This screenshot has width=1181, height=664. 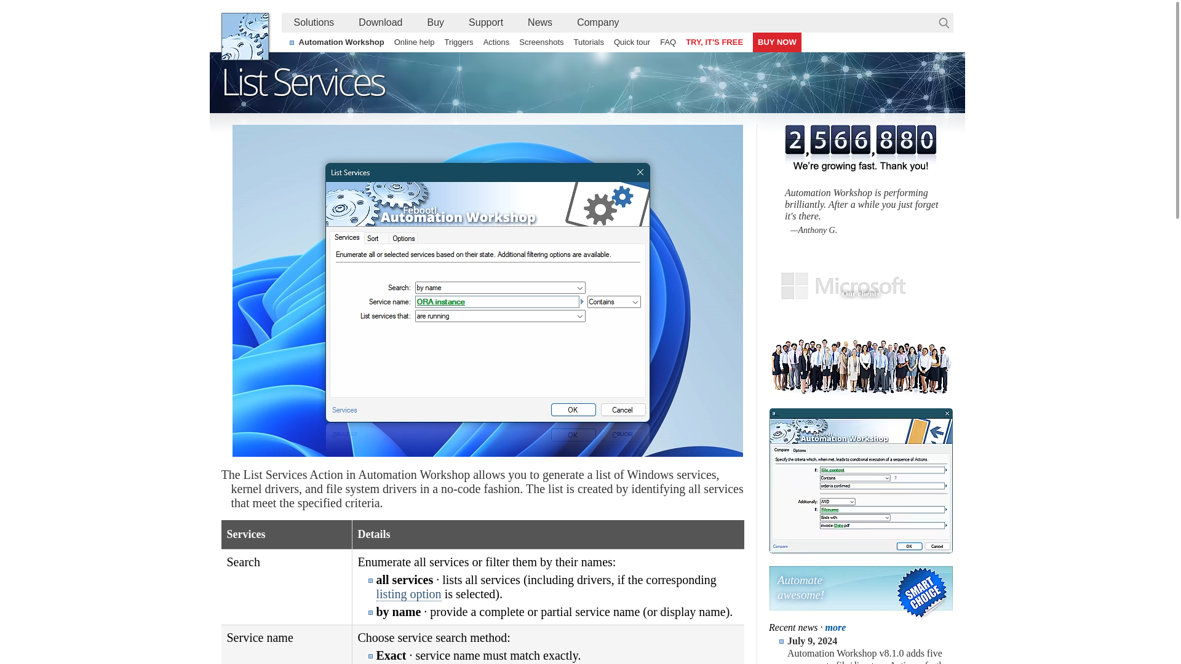 What do you see at coordinates (541, 42) in the screenshot?
I see `Screenshots` at bounding box center [541, 42].